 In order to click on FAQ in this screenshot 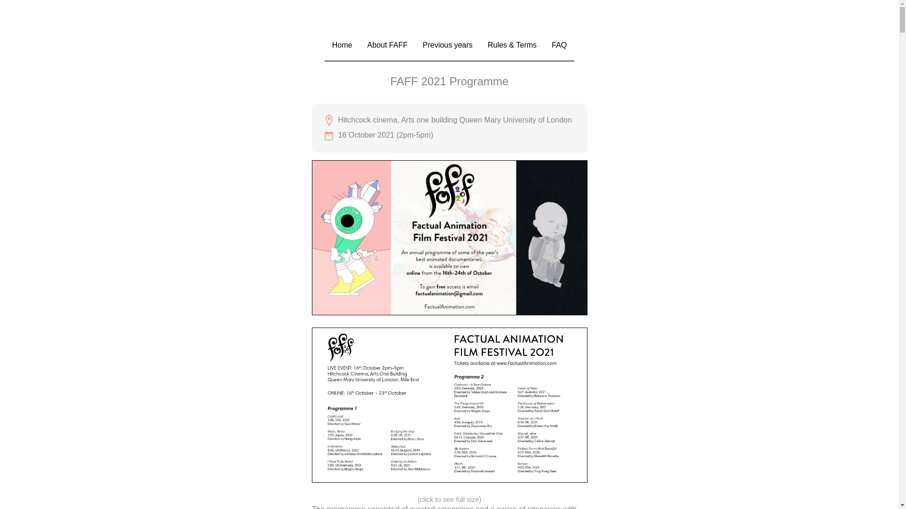, I will do `click(559, 45)`.